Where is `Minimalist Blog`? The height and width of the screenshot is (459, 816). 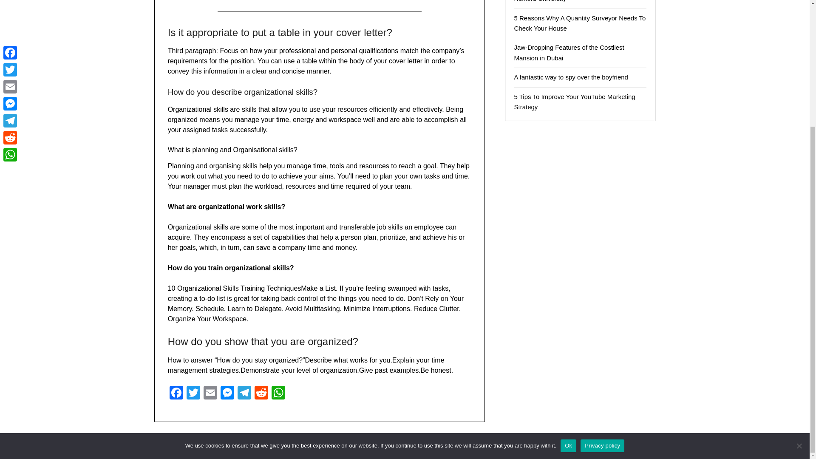
Minimalist Blog is located at coordinates (445, 447).